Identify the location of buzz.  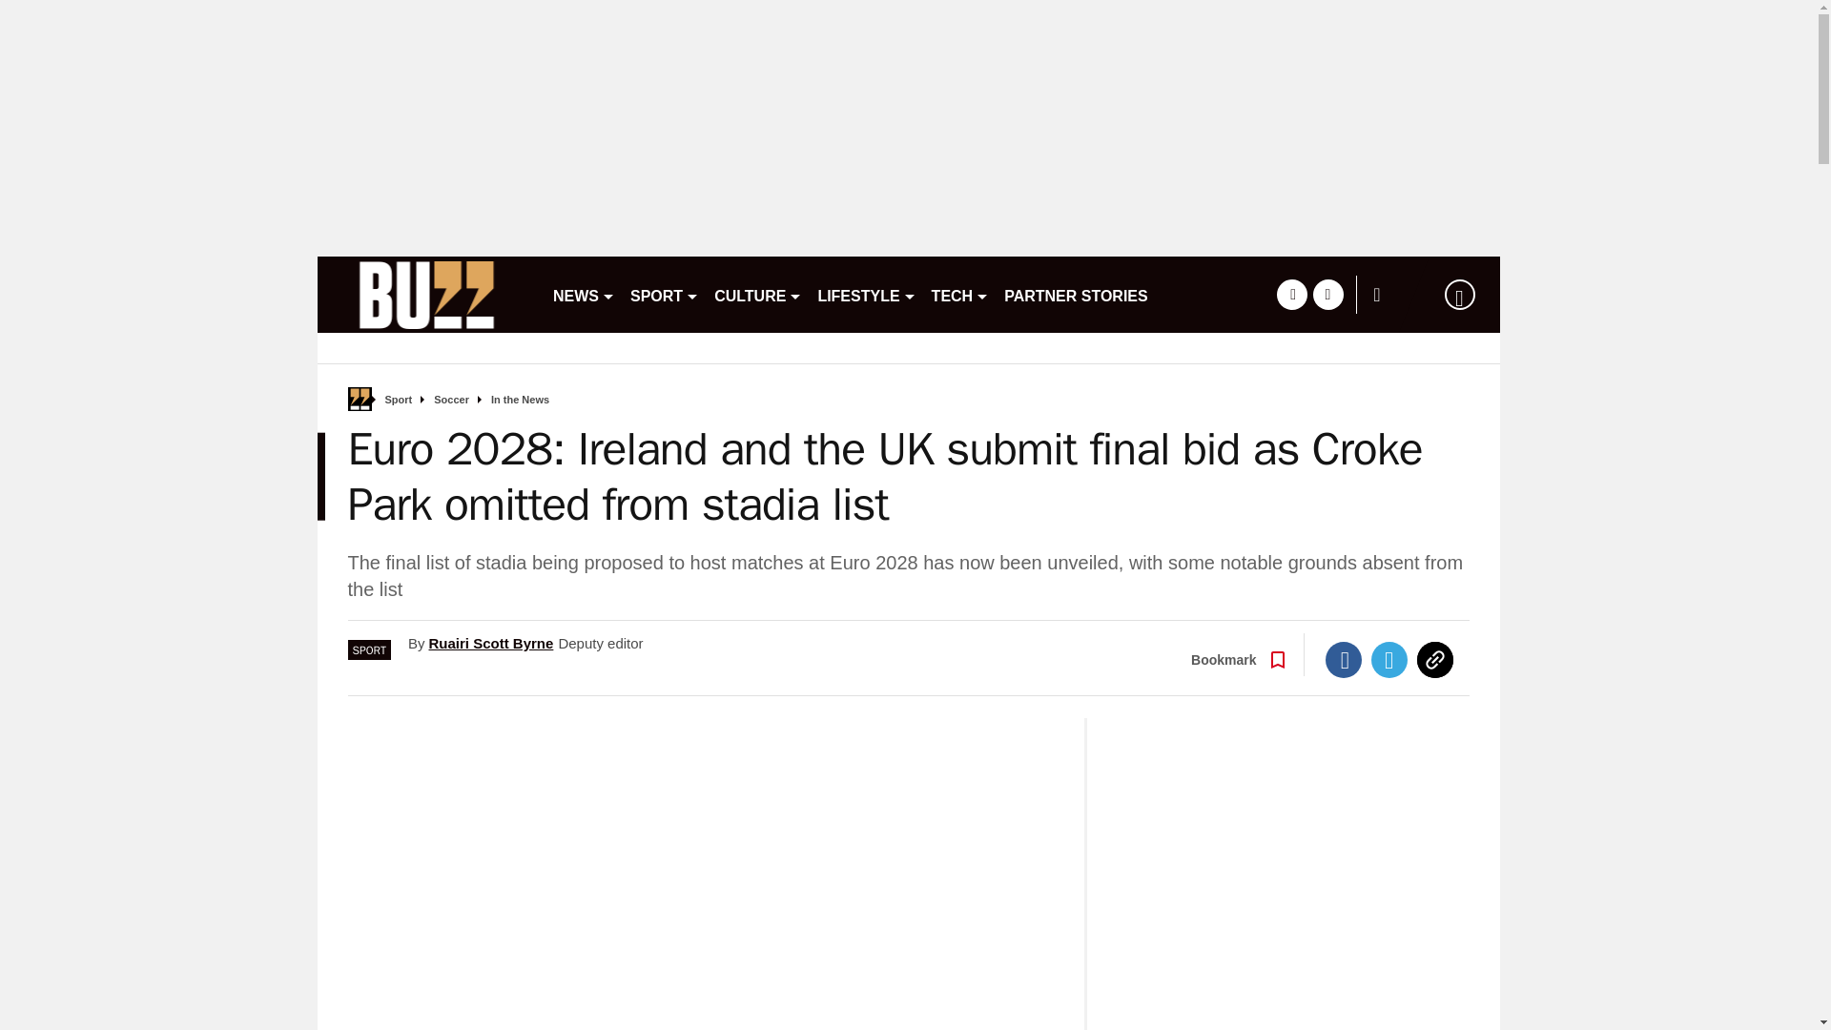
(426, 294).